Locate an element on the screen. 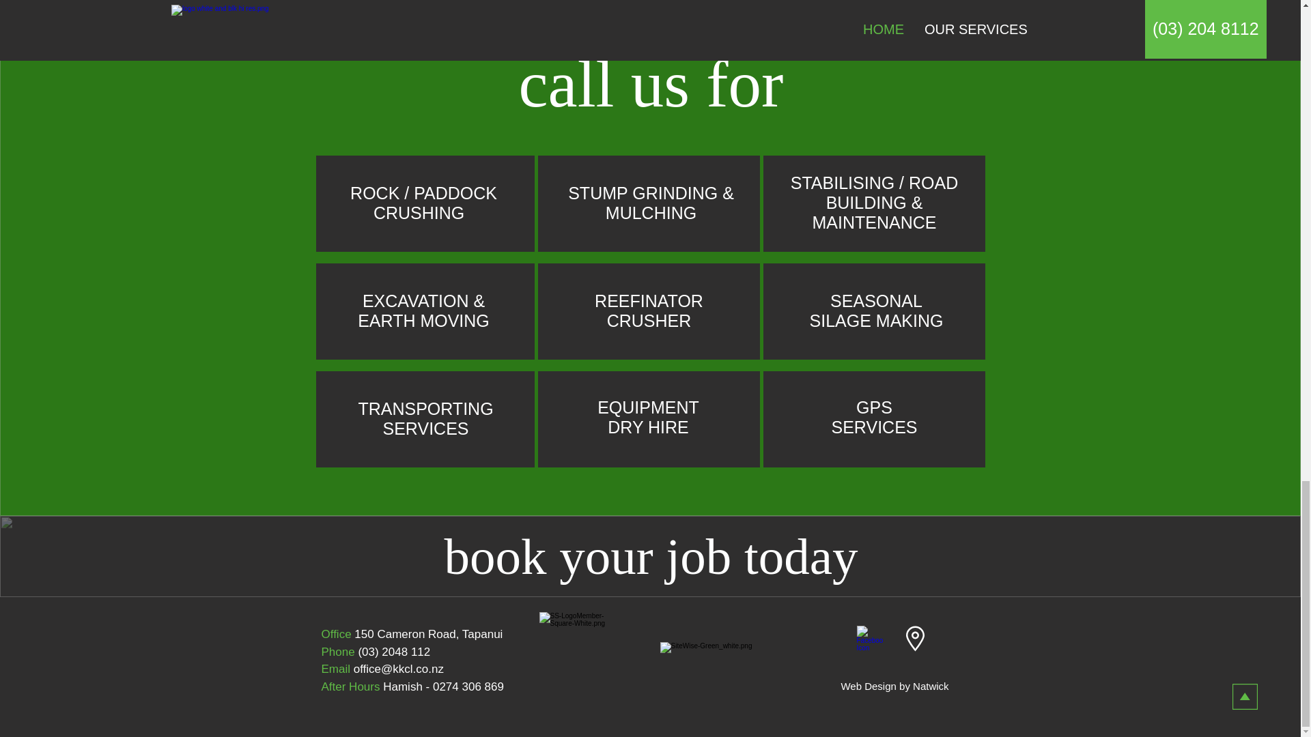 The width and height of the screenshot is (1311, 737). 0274 306 869 is located at coordinates (468, 687).